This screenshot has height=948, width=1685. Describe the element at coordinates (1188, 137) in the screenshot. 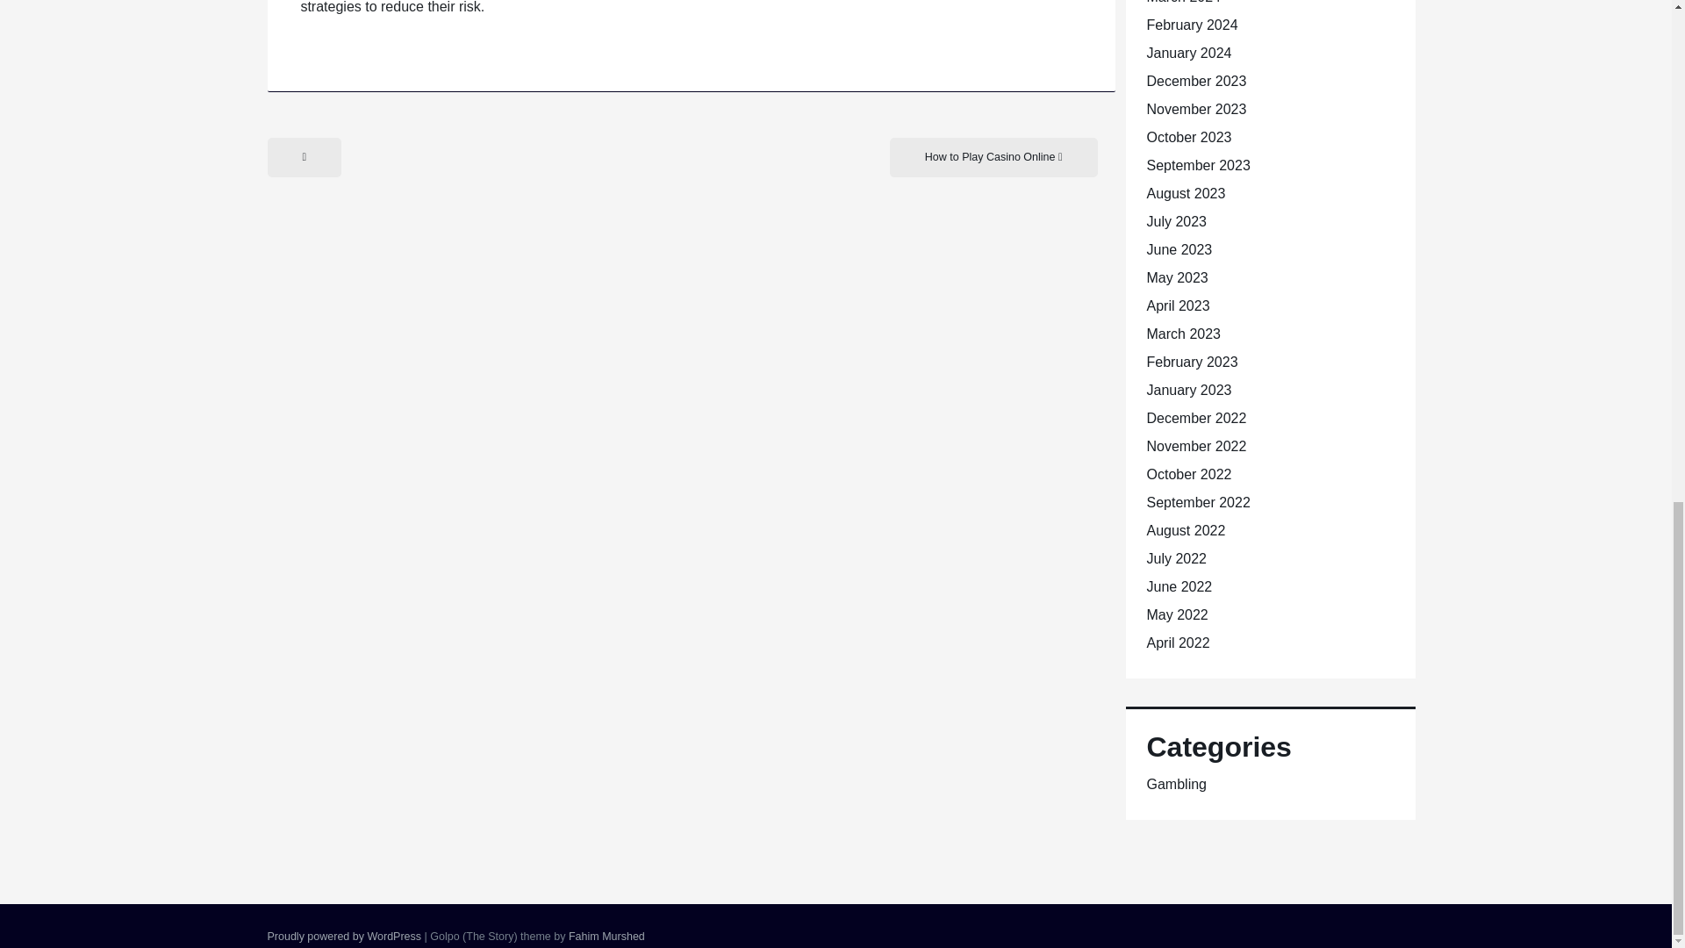

I see `October 2023` at that location.